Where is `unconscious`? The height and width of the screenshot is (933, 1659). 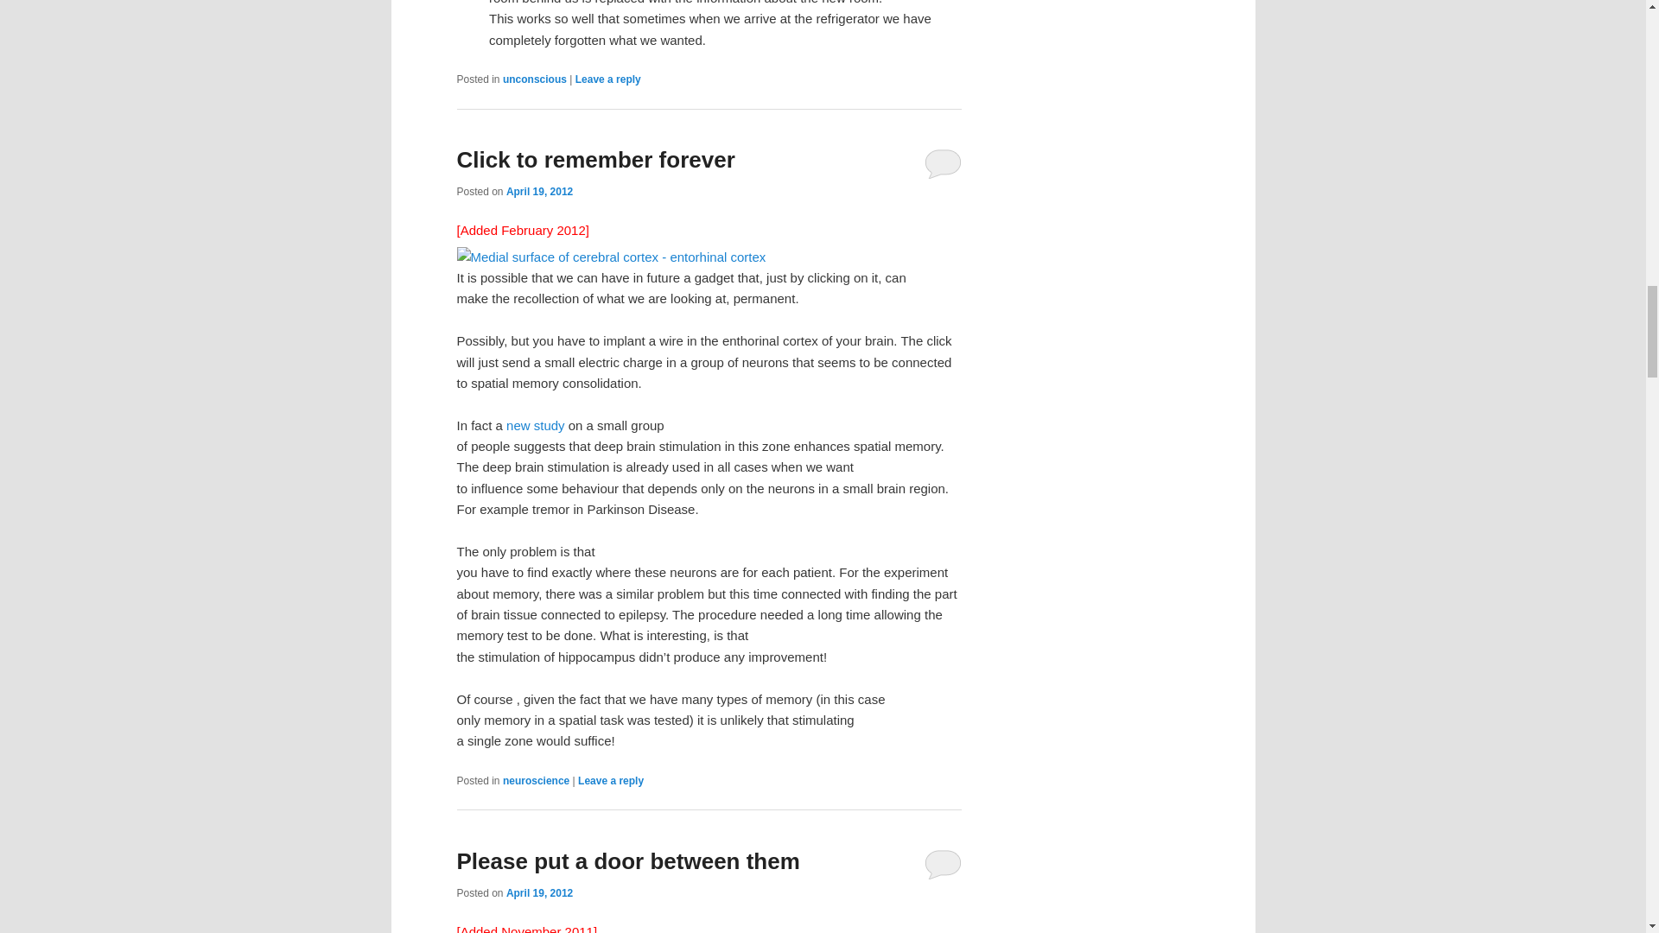 unconscious is located at coordinates (534, 79).